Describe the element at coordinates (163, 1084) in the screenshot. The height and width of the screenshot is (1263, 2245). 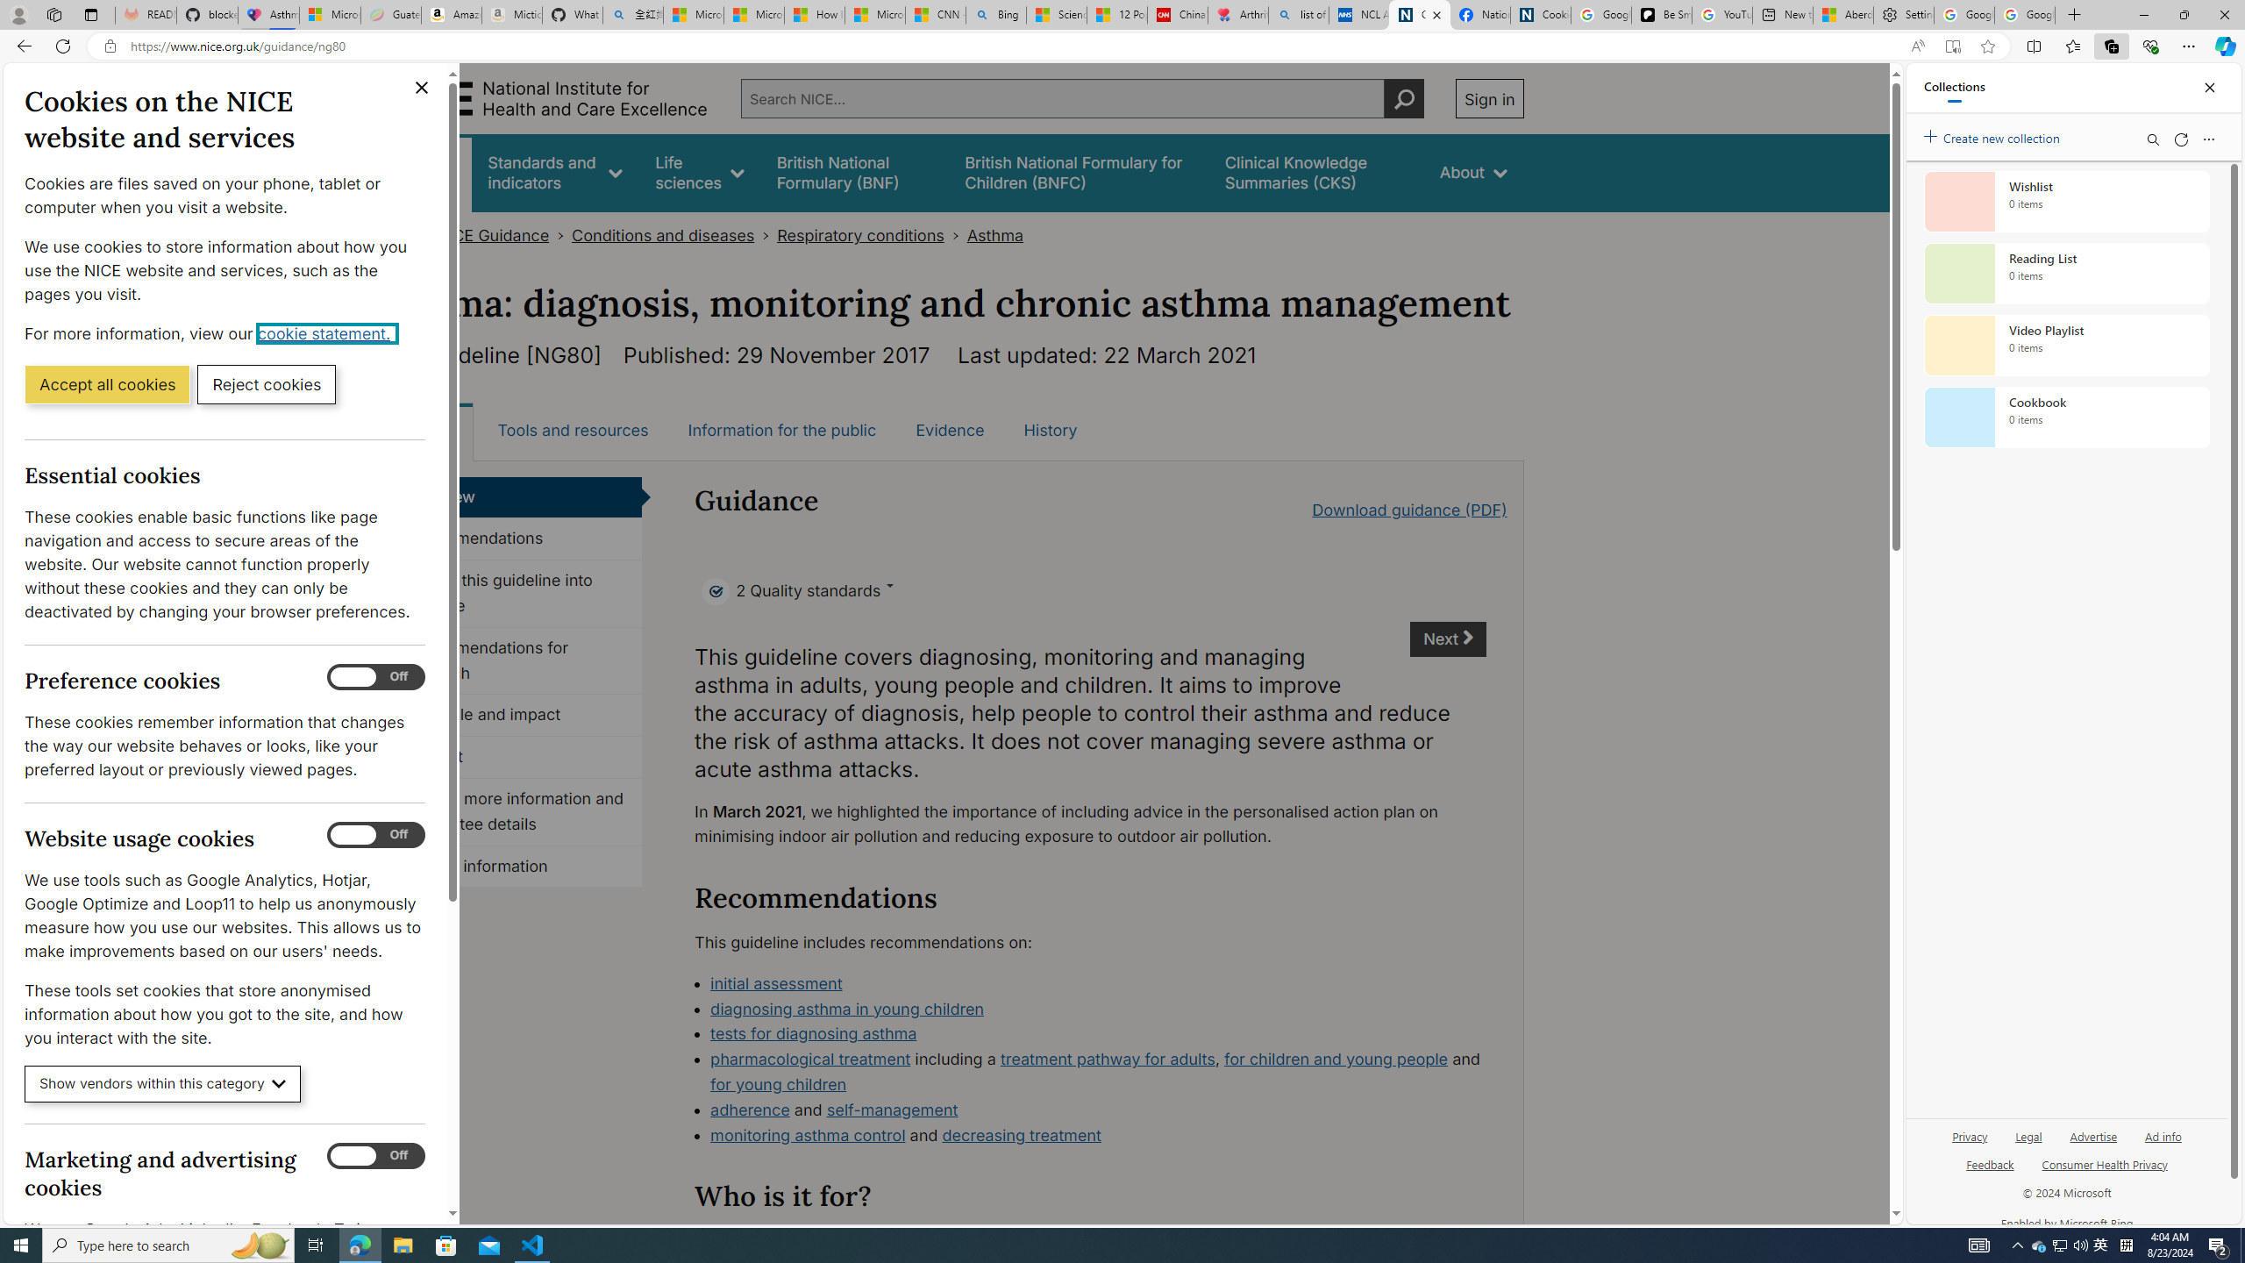
I see `Show vendors within this category` at that location.